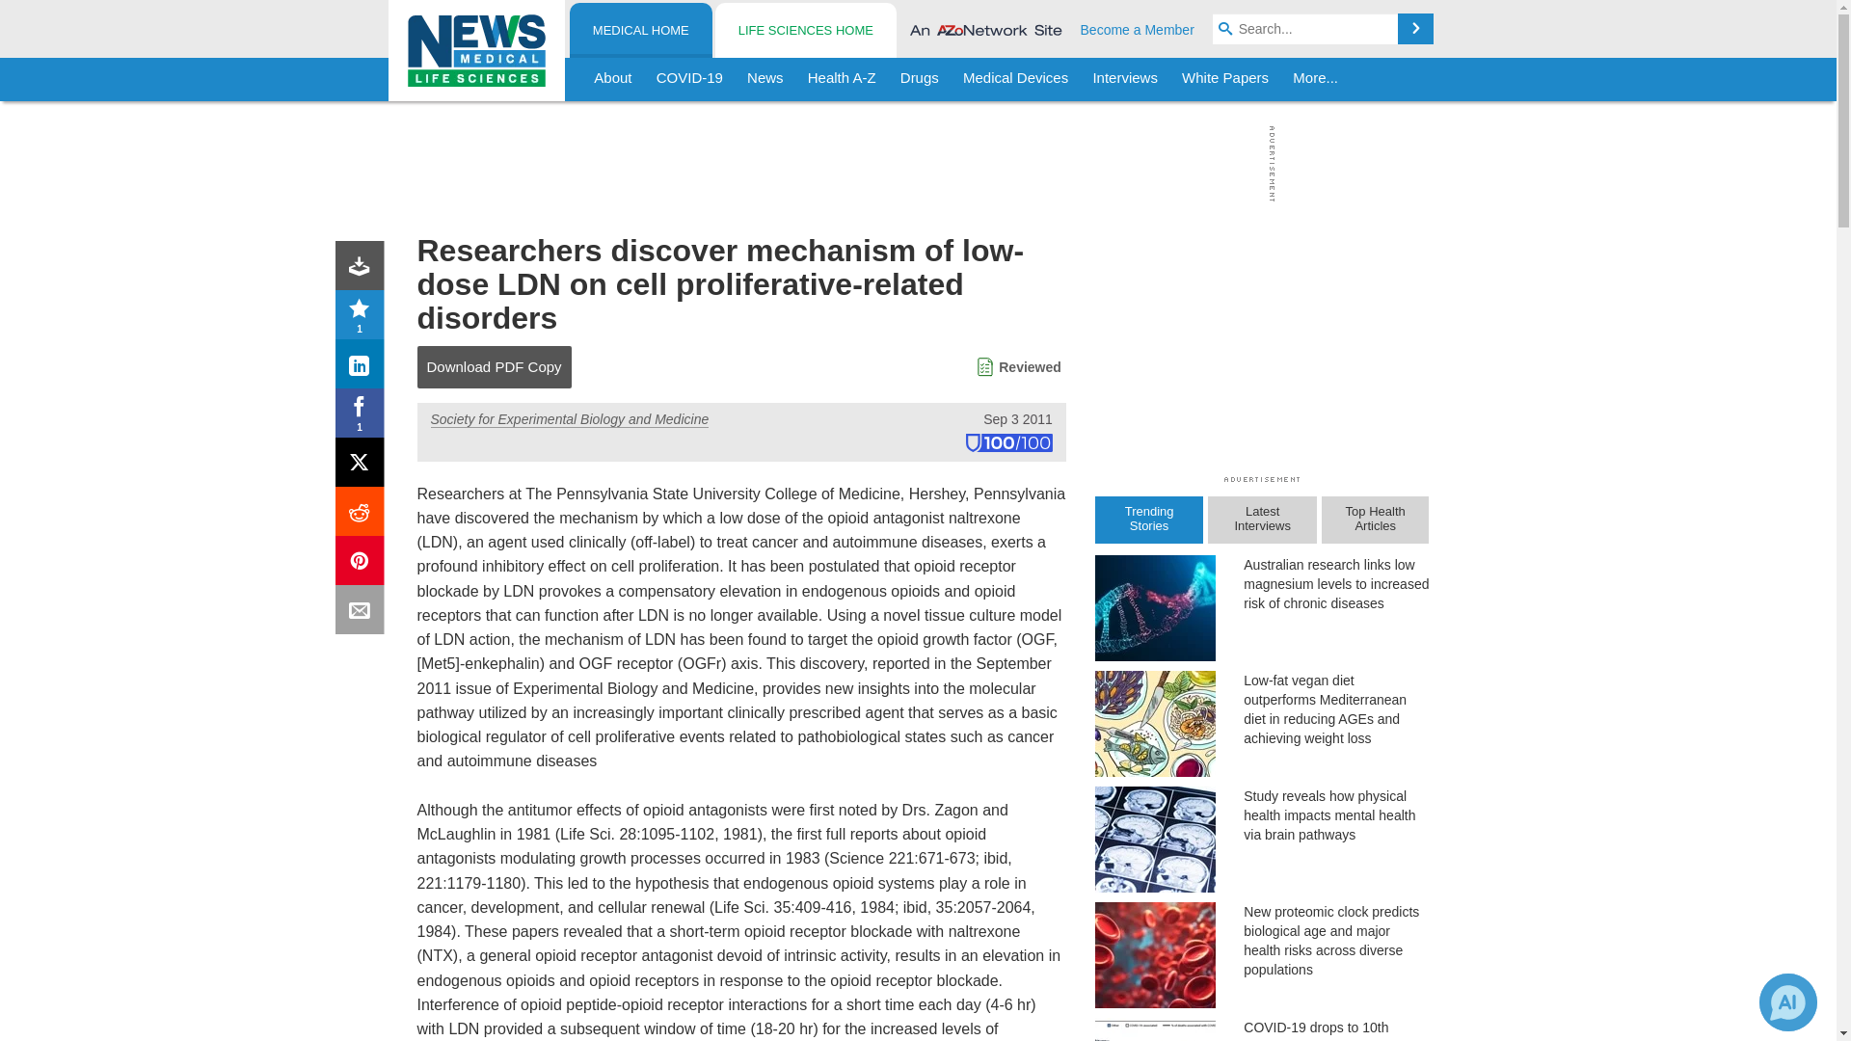 This screenshot has height=1041, width=1851. I want to click on COVID-19, so click(689, 79).